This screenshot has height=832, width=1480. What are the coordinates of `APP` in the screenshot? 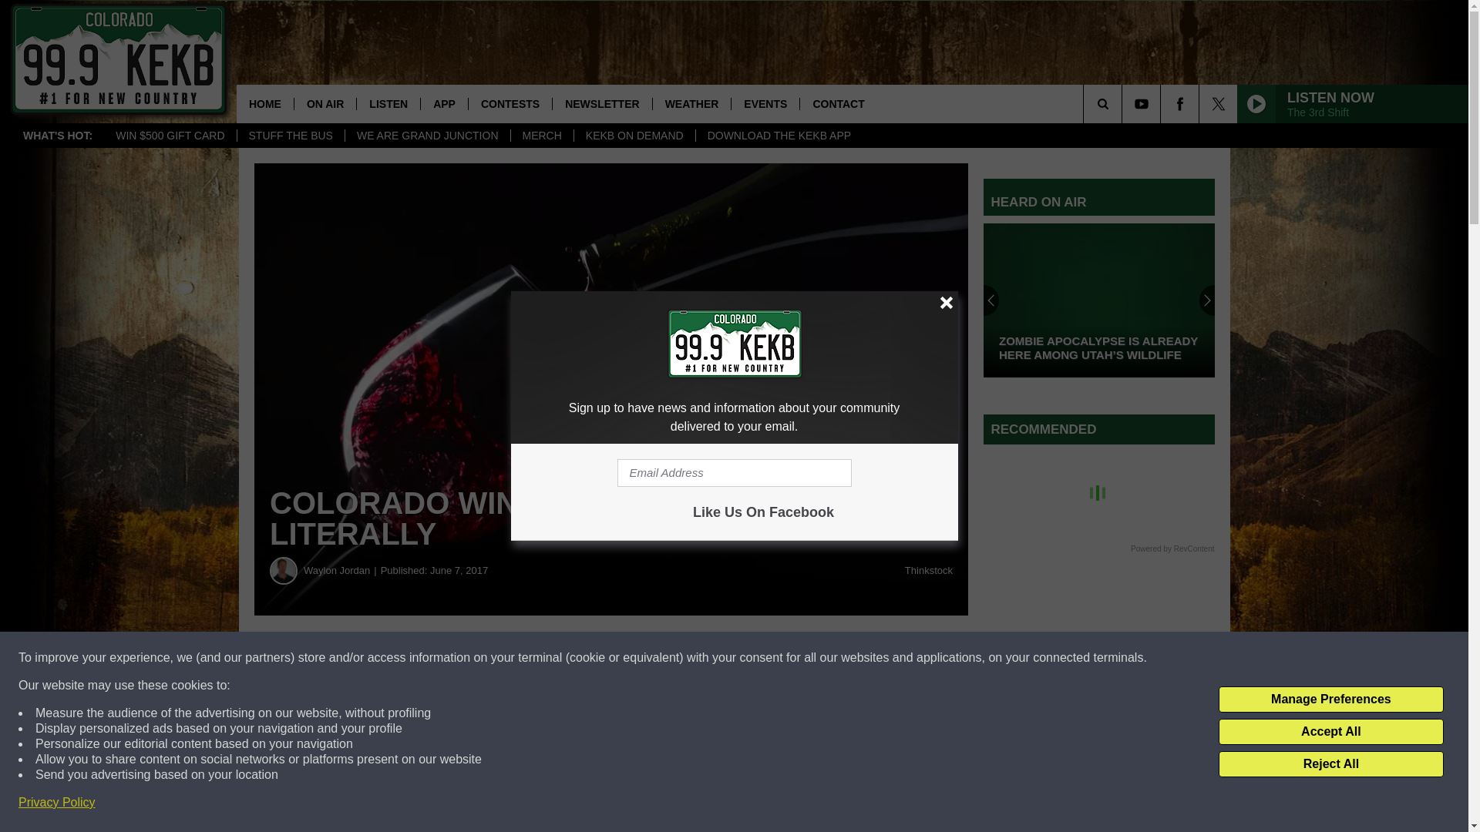 It's located at (444, 103).